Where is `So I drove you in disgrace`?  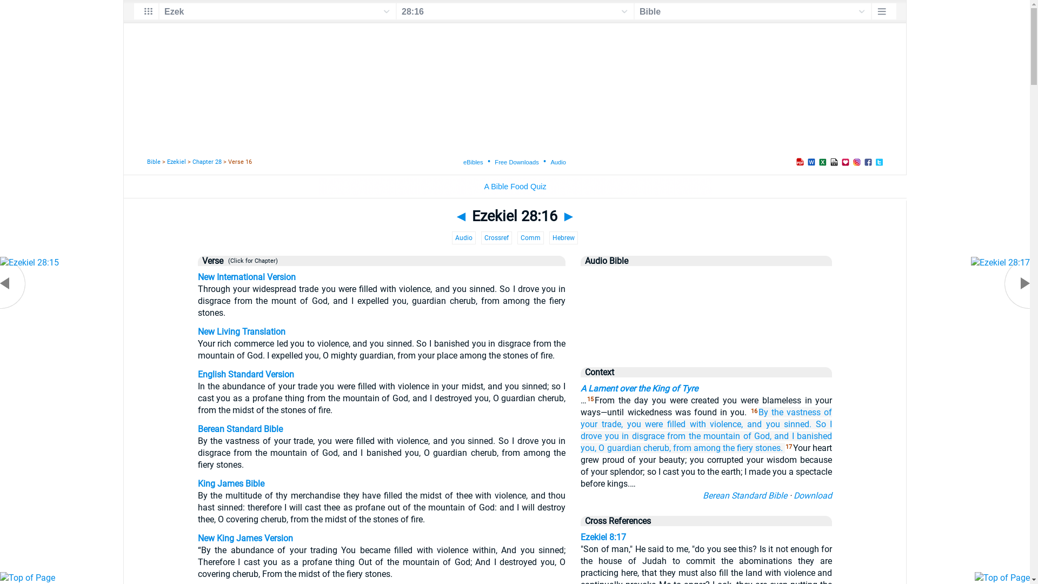
So I drove you in disgrace is located at coordinates (706, 430).